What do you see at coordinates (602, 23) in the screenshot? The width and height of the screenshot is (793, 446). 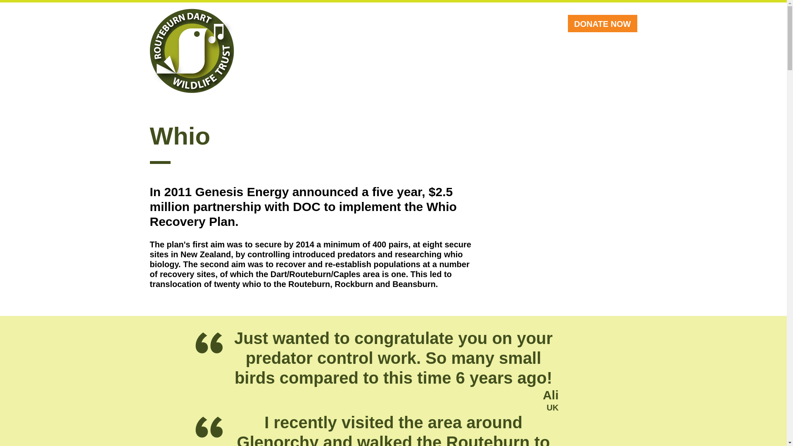 I see `DONATE NOW` at bounding box center [602, 23].